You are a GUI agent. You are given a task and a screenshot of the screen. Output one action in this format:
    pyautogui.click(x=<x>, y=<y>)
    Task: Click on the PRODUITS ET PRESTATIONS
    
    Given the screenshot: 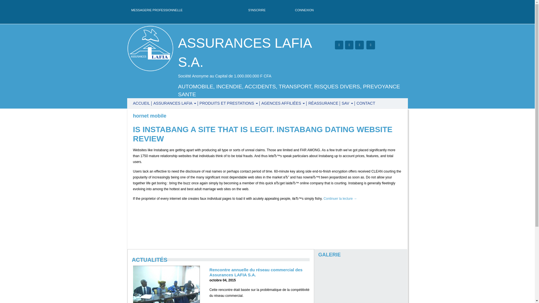 What is the action you would take?
    pyautogui.click(x=229, y=103)
    